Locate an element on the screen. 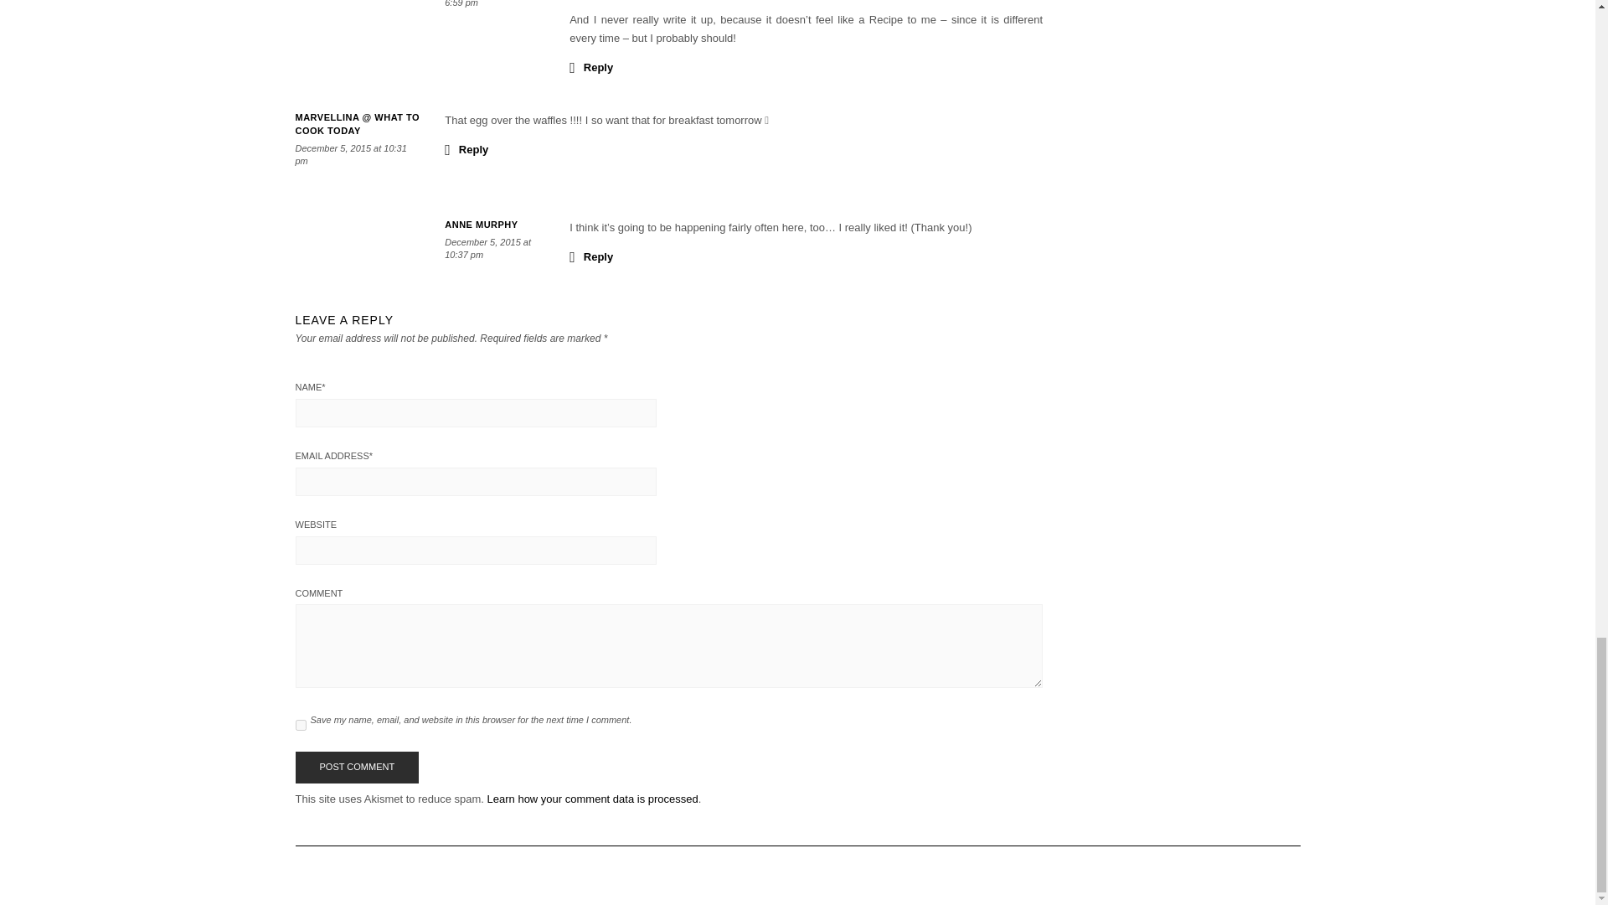  yes is located at coordinates (300, 724).